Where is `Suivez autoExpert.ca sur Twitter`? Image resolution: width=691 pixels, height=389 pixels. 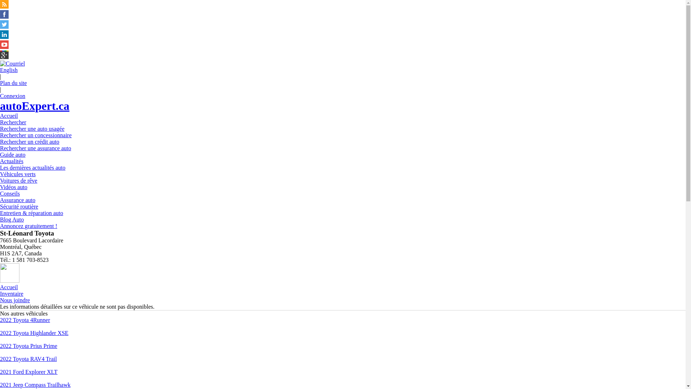 Suivez autoExpert.ca sur Twitter is located at coordinates (4, 27).